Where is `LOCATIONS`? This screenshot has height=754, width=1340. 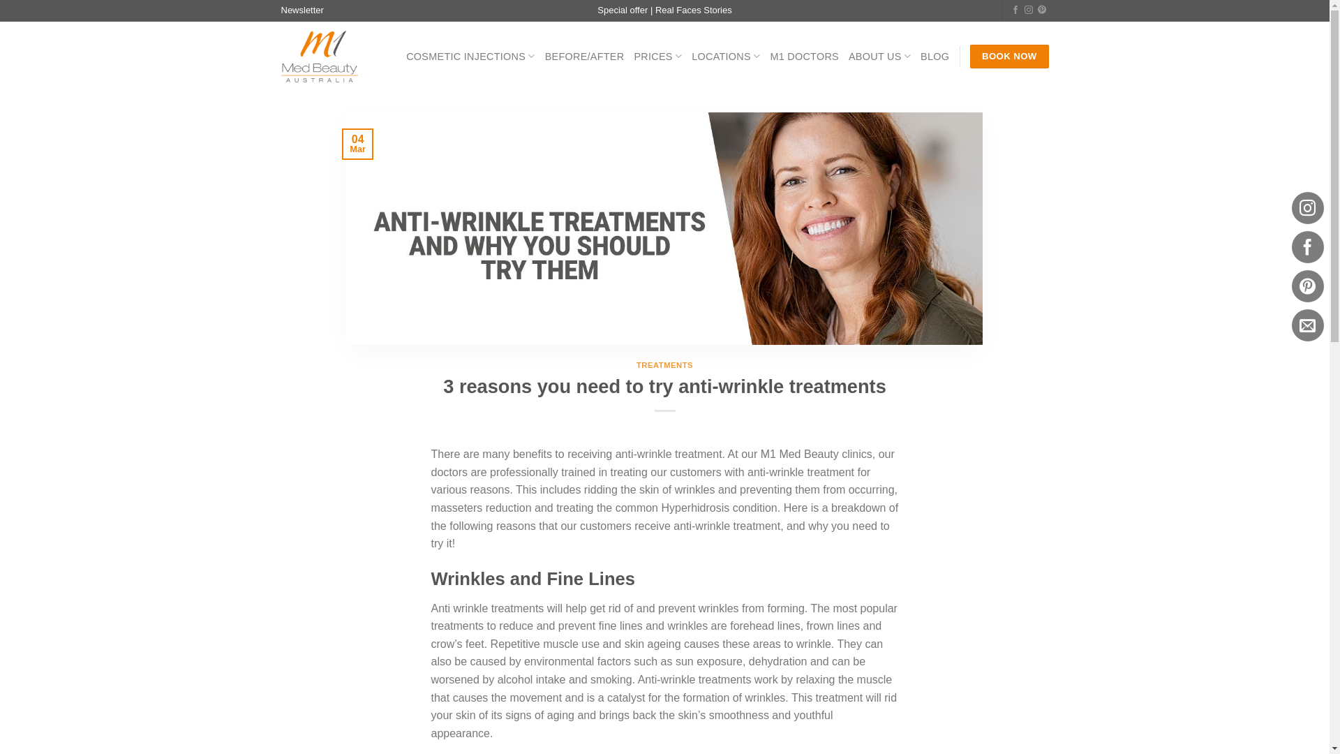
LOCATIONS is located at coordinates (726, 56).